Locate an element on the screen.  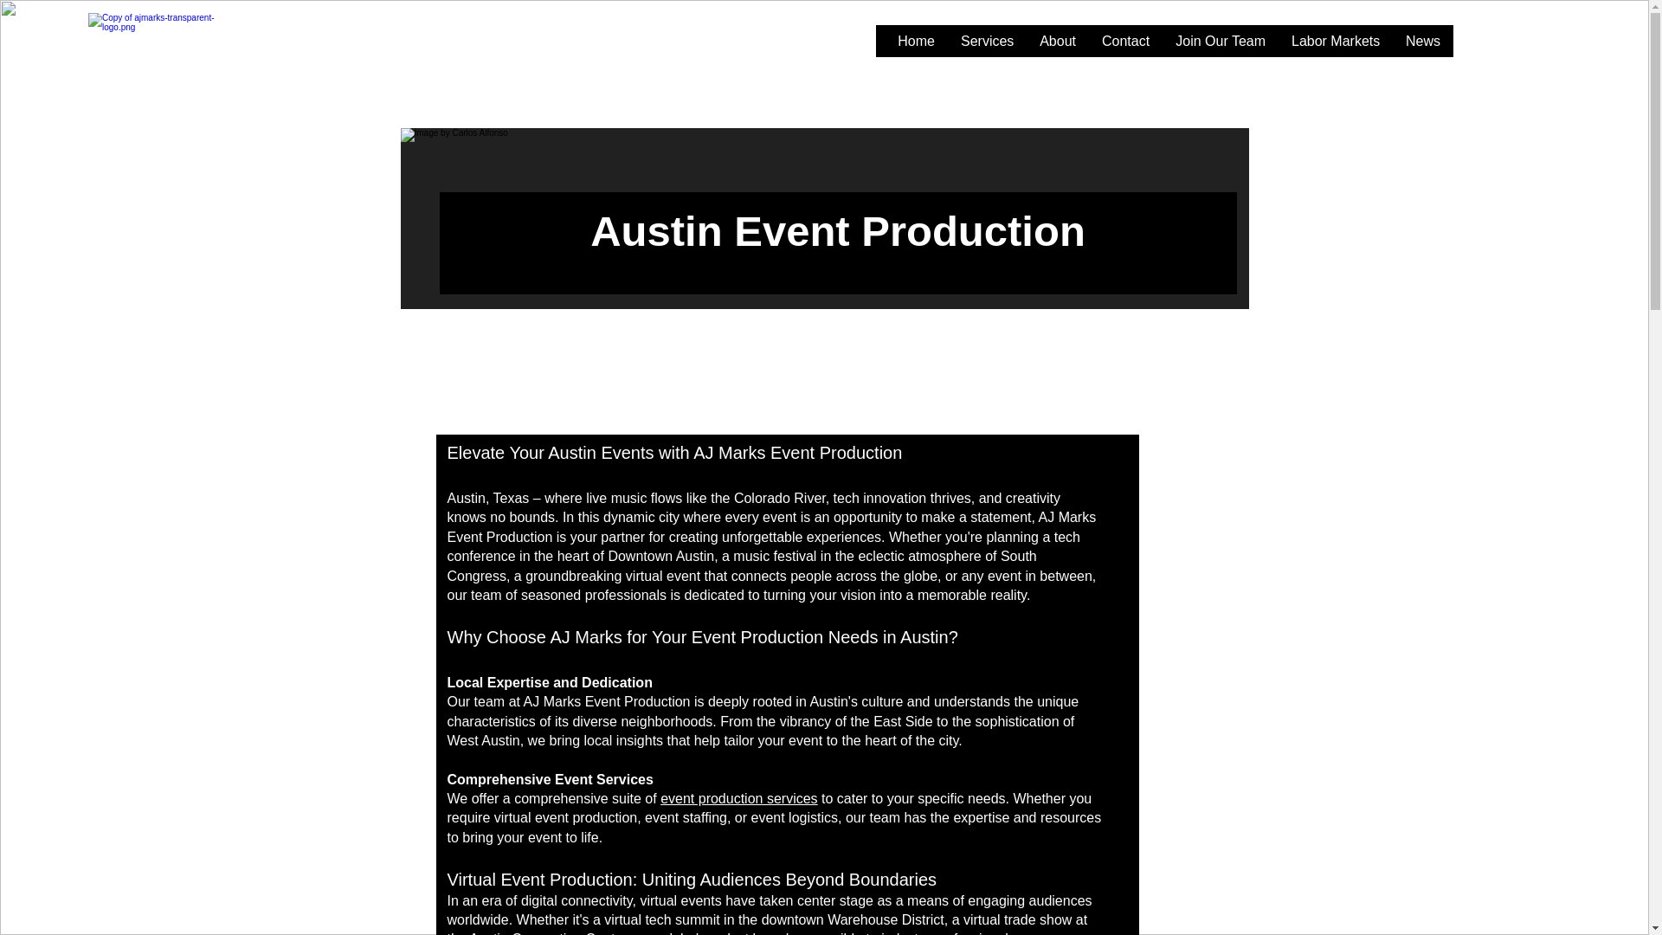
About is located at coordinates (1058, 47).